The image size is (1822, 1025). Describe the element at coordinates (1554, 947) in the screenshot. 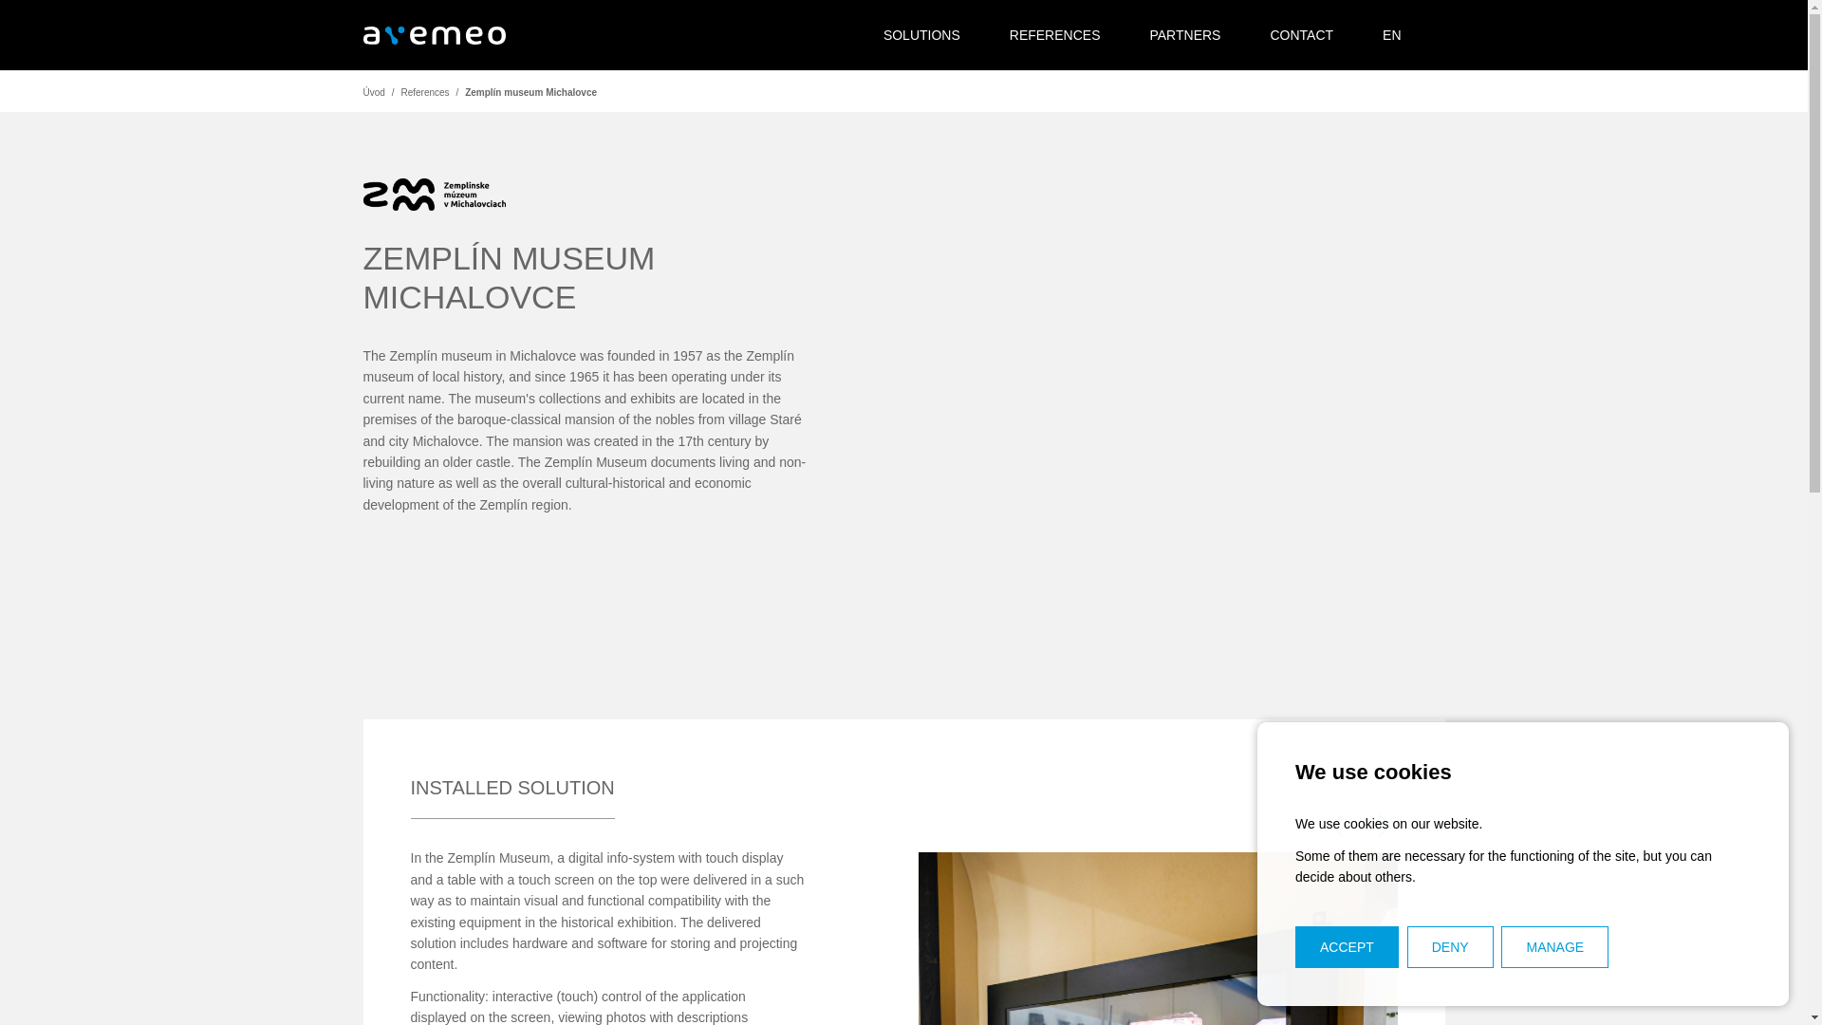

I see `MANAGE` at that location.